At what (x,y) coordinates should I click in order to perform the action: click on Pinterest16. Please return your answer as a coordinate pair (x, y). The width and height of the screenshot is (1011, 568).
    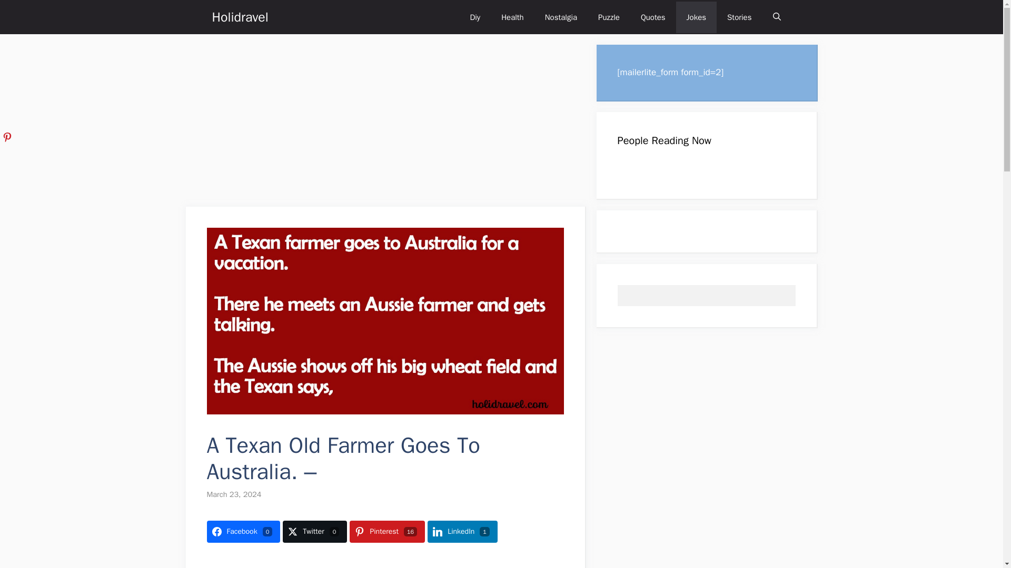
    Looking at the image, I should click on (387, 532).